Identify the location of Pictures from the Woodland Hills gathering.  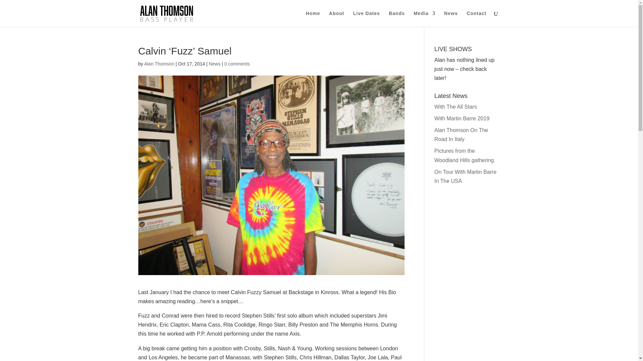
(464, 155).